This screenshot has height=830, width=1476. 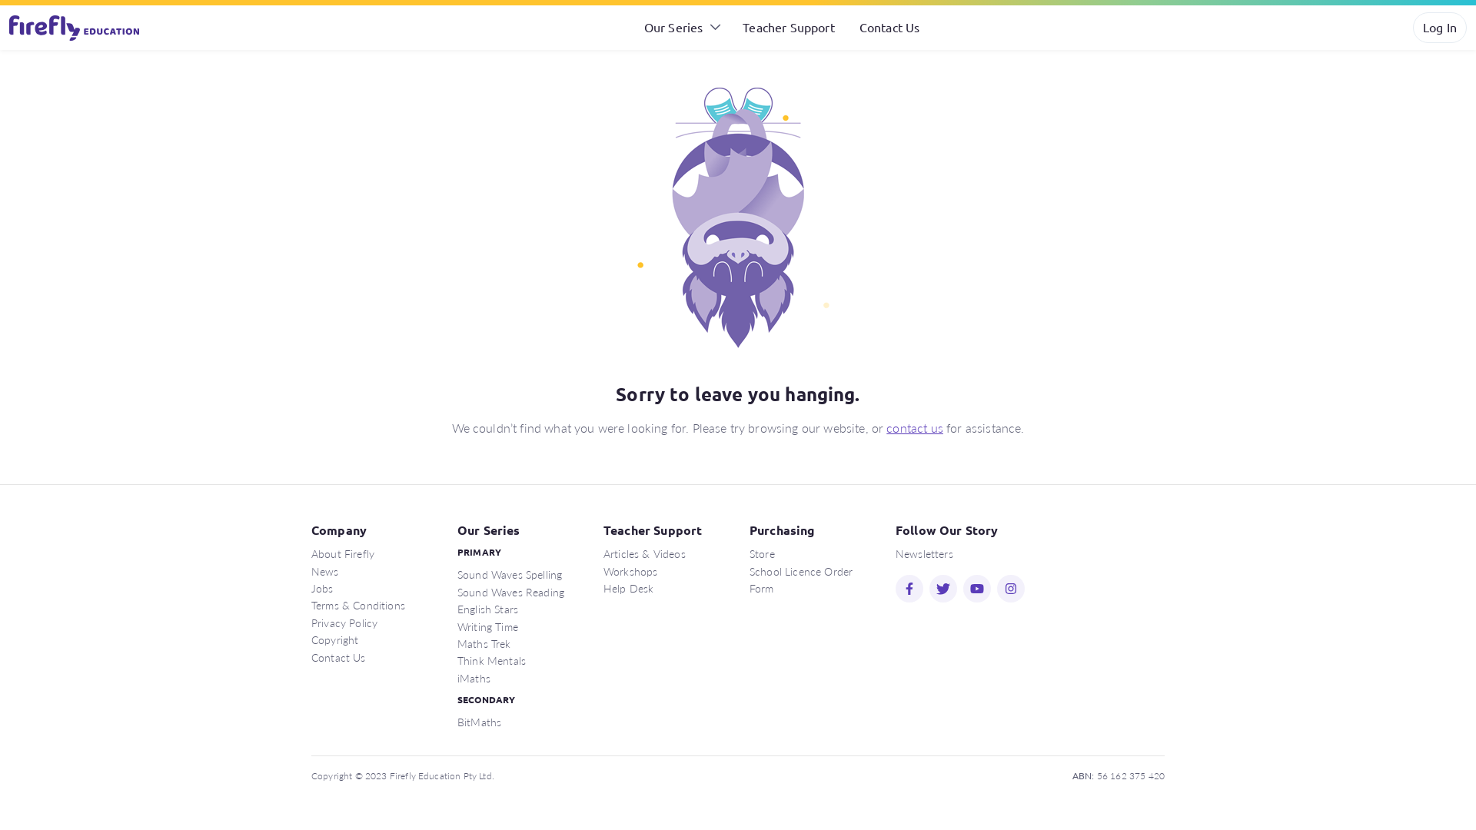 I want to click on Writing Time, so click(x=487, y=626).